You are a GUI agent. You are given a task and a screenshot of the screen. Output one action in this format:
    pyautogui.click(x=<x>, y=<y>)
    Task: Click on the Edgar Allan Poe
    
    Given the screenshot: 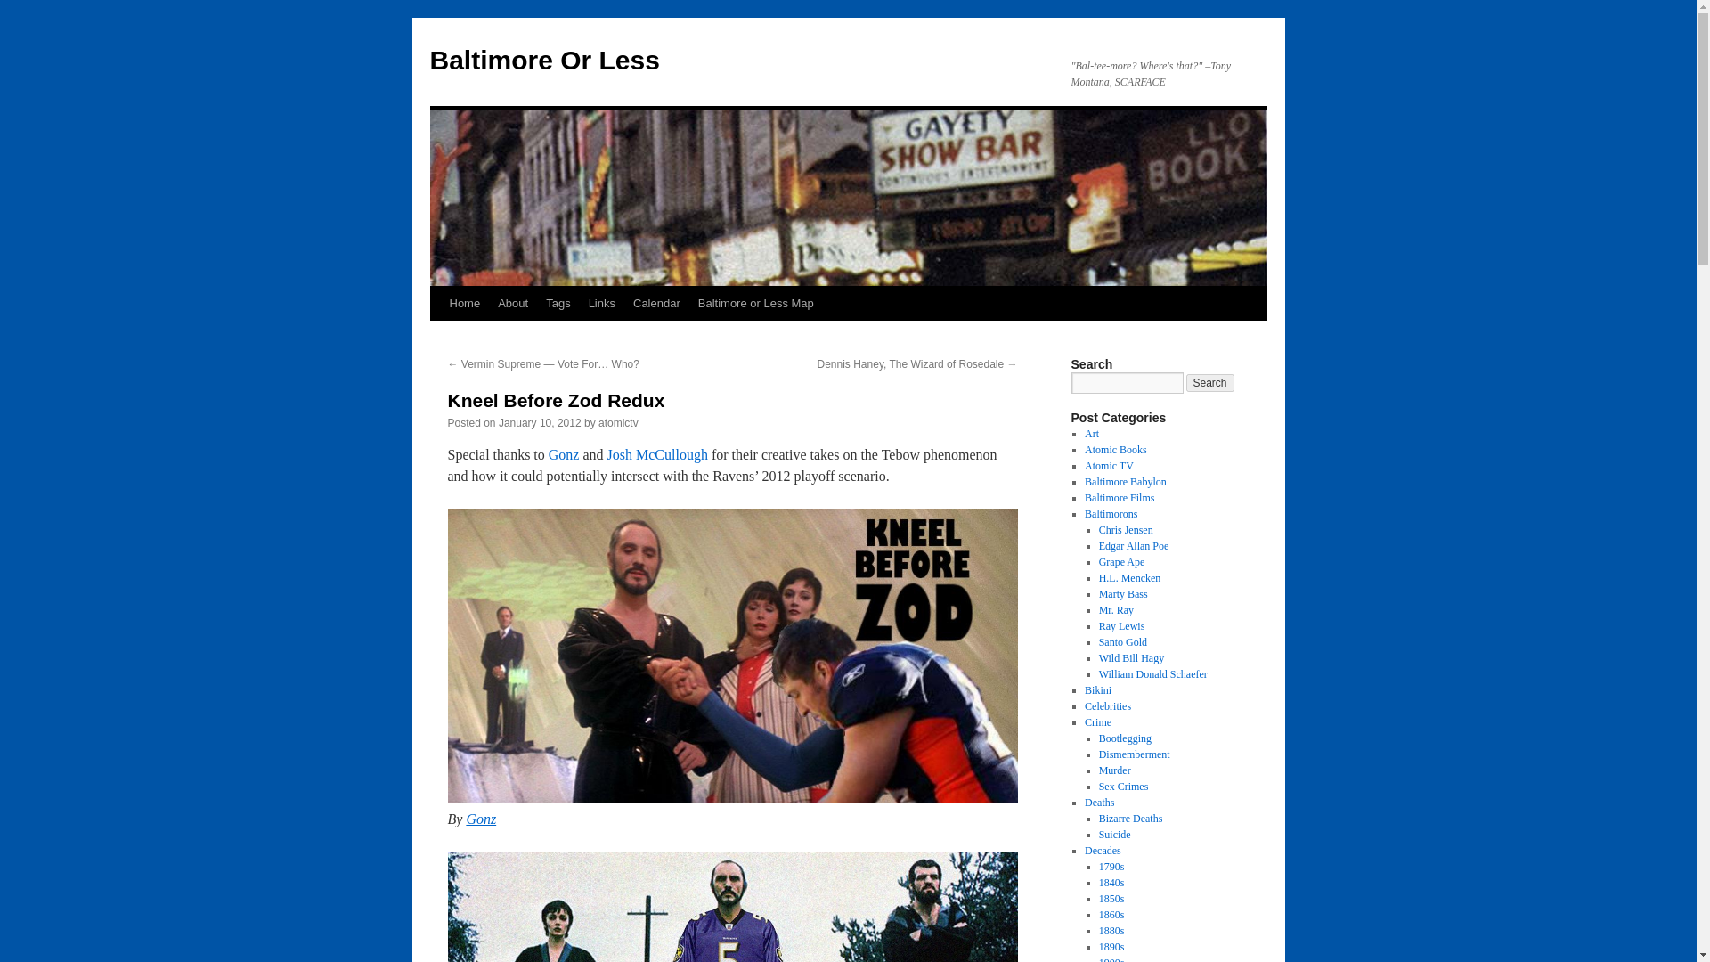 What is the action you would take?
    pyautogui.click(x=1135, y=545)
    